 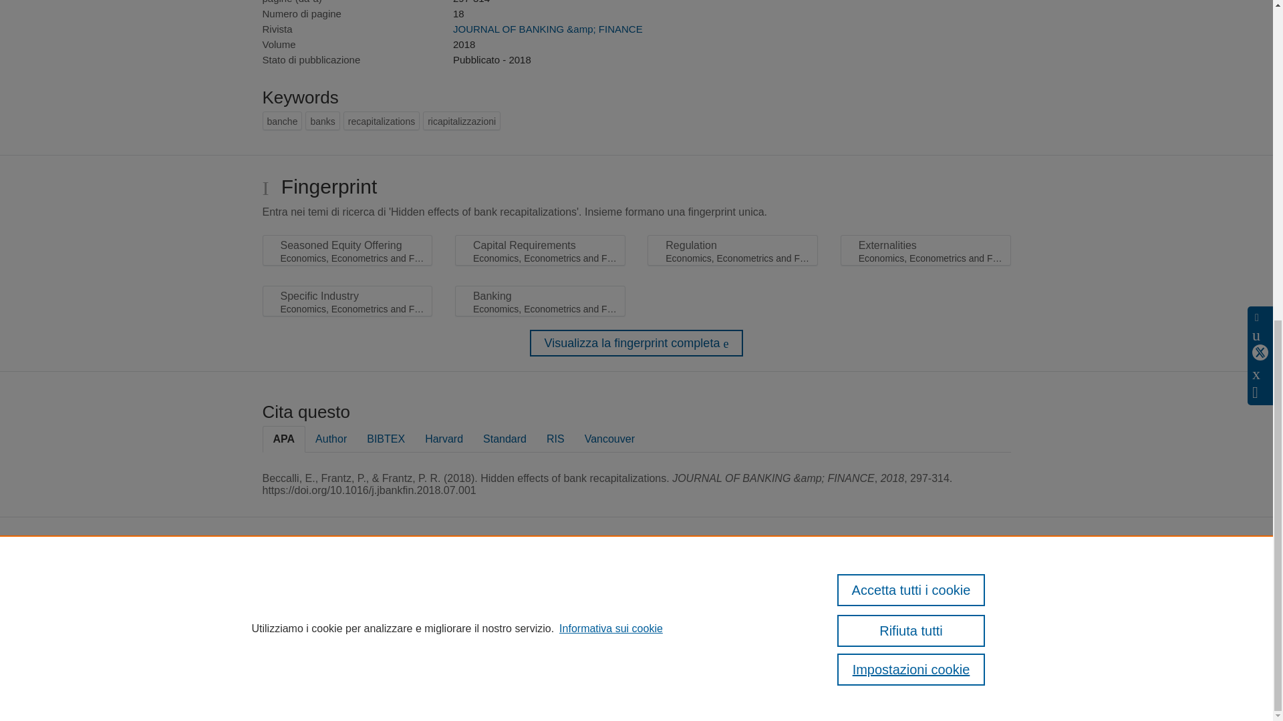 What do you see at coordinates (736, 669) in the screenshot?
I see `l'uso dei cookie` at bounding box center [736, 669].